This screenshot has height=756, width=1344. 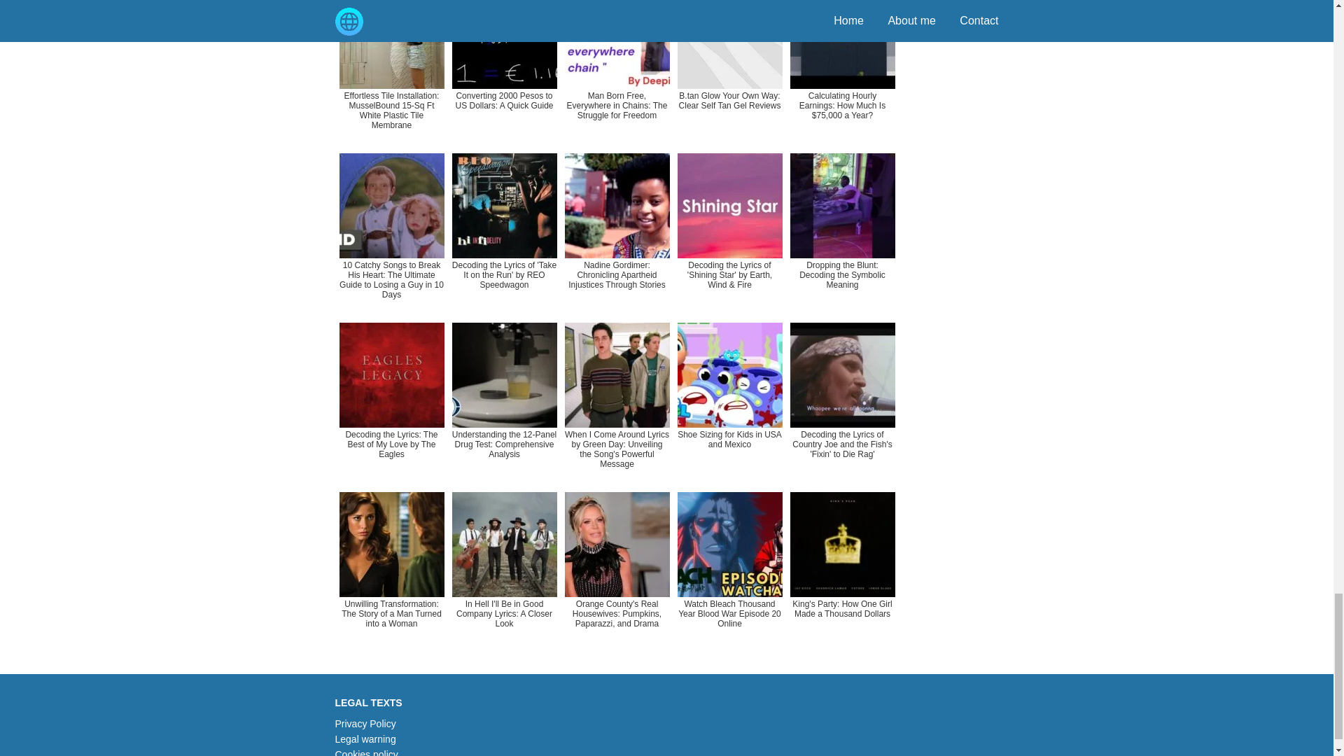 What do you see at coordinates (841, 232) in the screenshot?
I see `Dropping the Blunt: Decoding the Symbolic Meaning` at bounding box center [841, 232].